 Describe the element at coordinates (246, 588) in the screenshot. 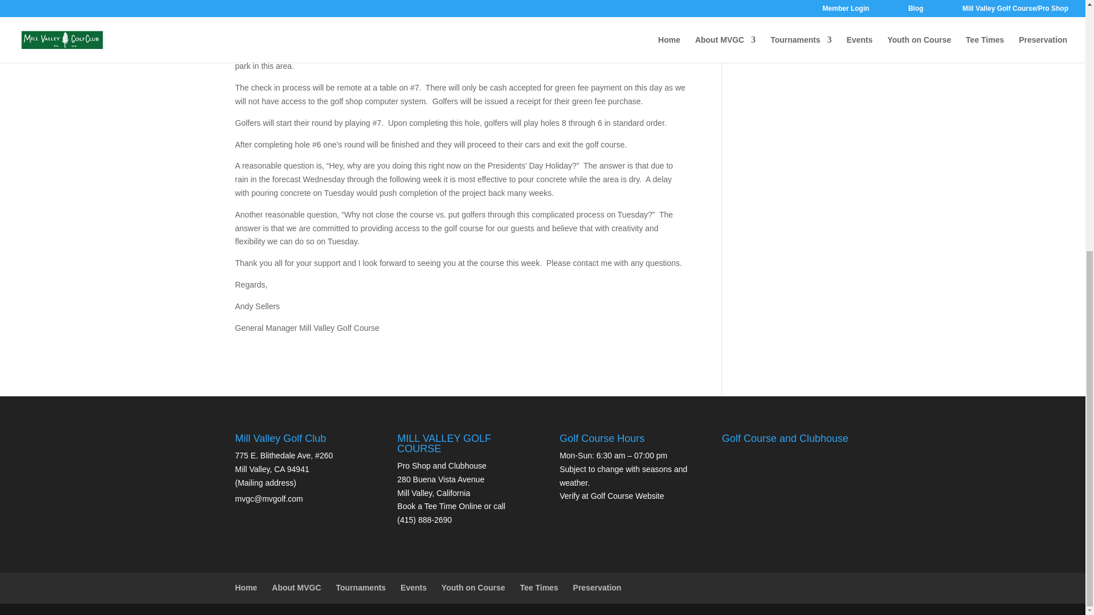

I see `Home` at that location.